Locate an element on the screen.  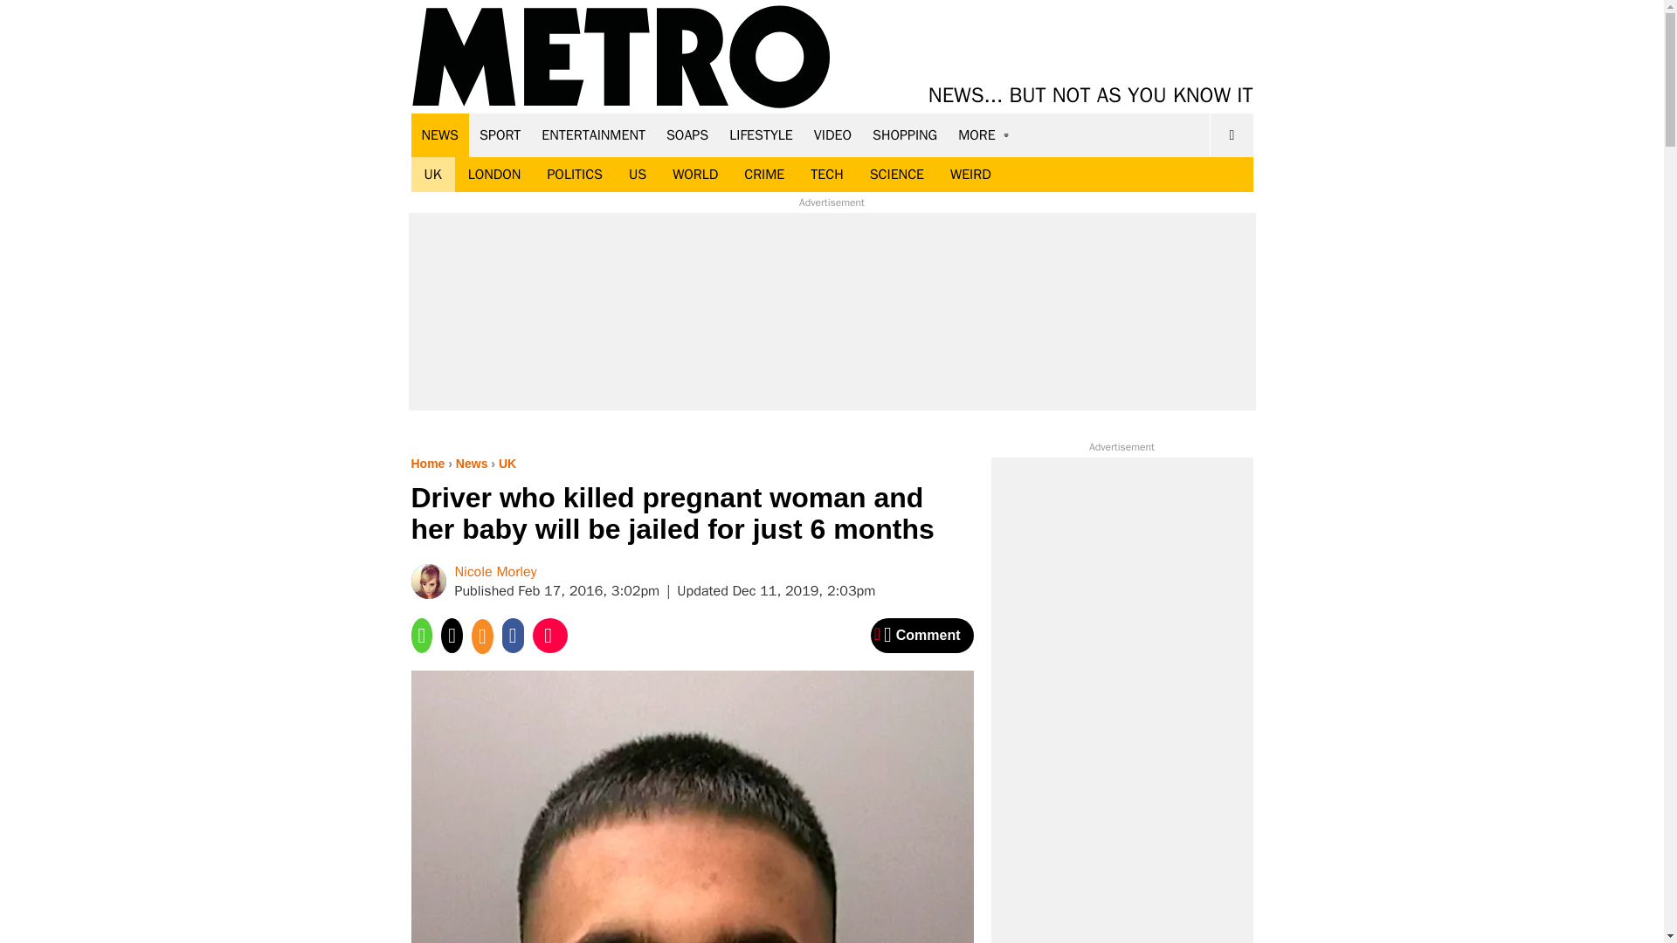
ENTERTAINMENT is located at coordinates (593, 134).